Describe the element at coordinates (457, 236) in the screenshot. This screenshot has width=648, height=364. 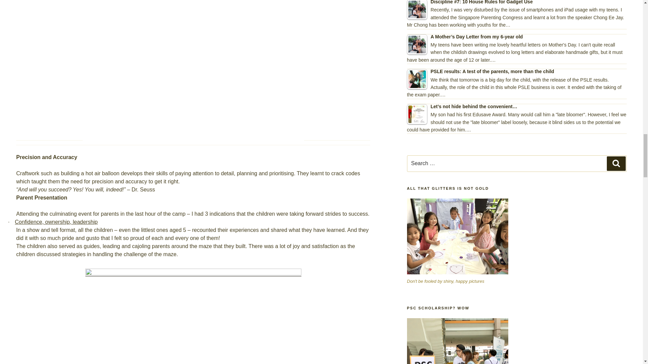
I see `ALL THAT GLITTERS IS NOT GOLD` at that location.